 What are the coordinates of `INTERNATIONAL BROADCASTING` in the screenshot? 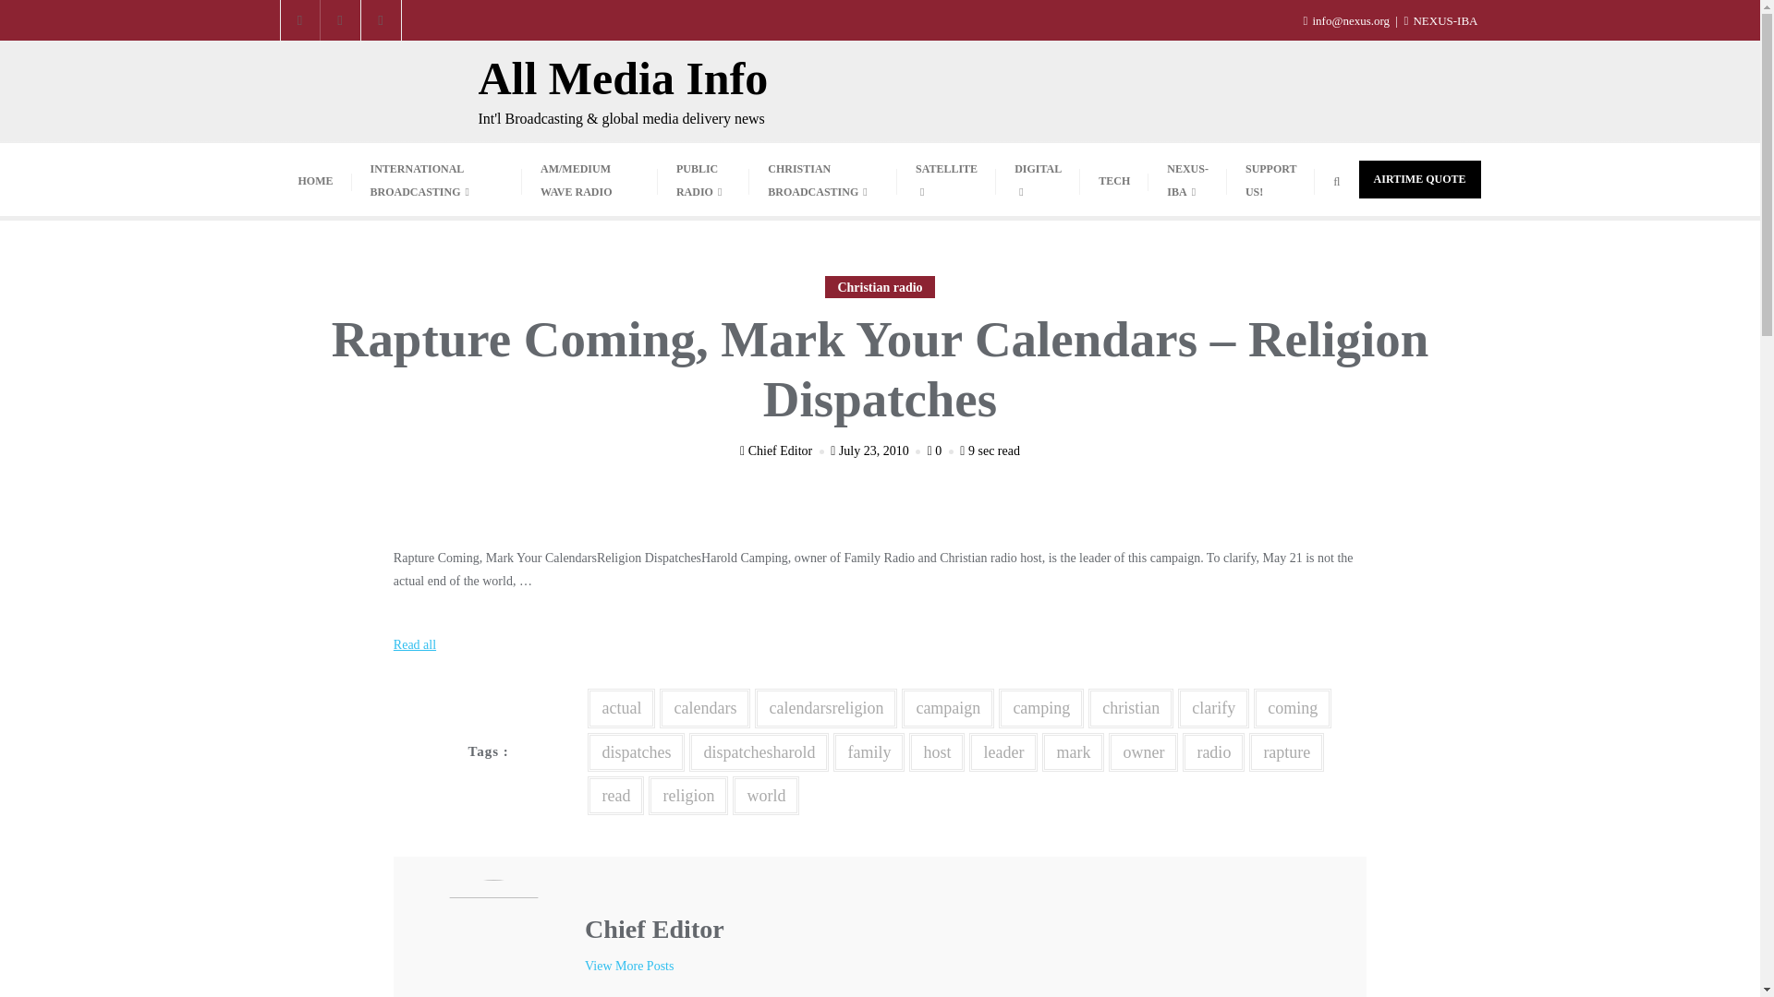 It's located at (436, 179).